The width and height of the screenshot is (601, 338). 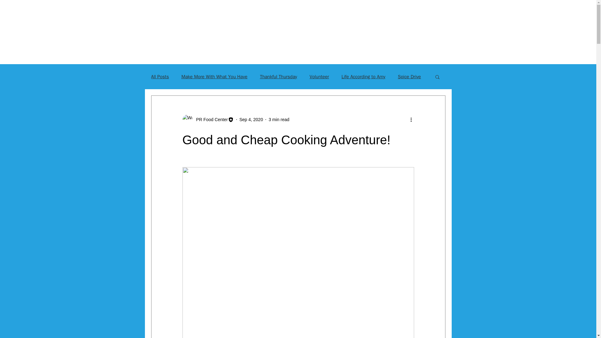 What do you see at coordinates (363, 77) in the screenshot?
I see `Life According to Amy` at bounding box center [363, 77].